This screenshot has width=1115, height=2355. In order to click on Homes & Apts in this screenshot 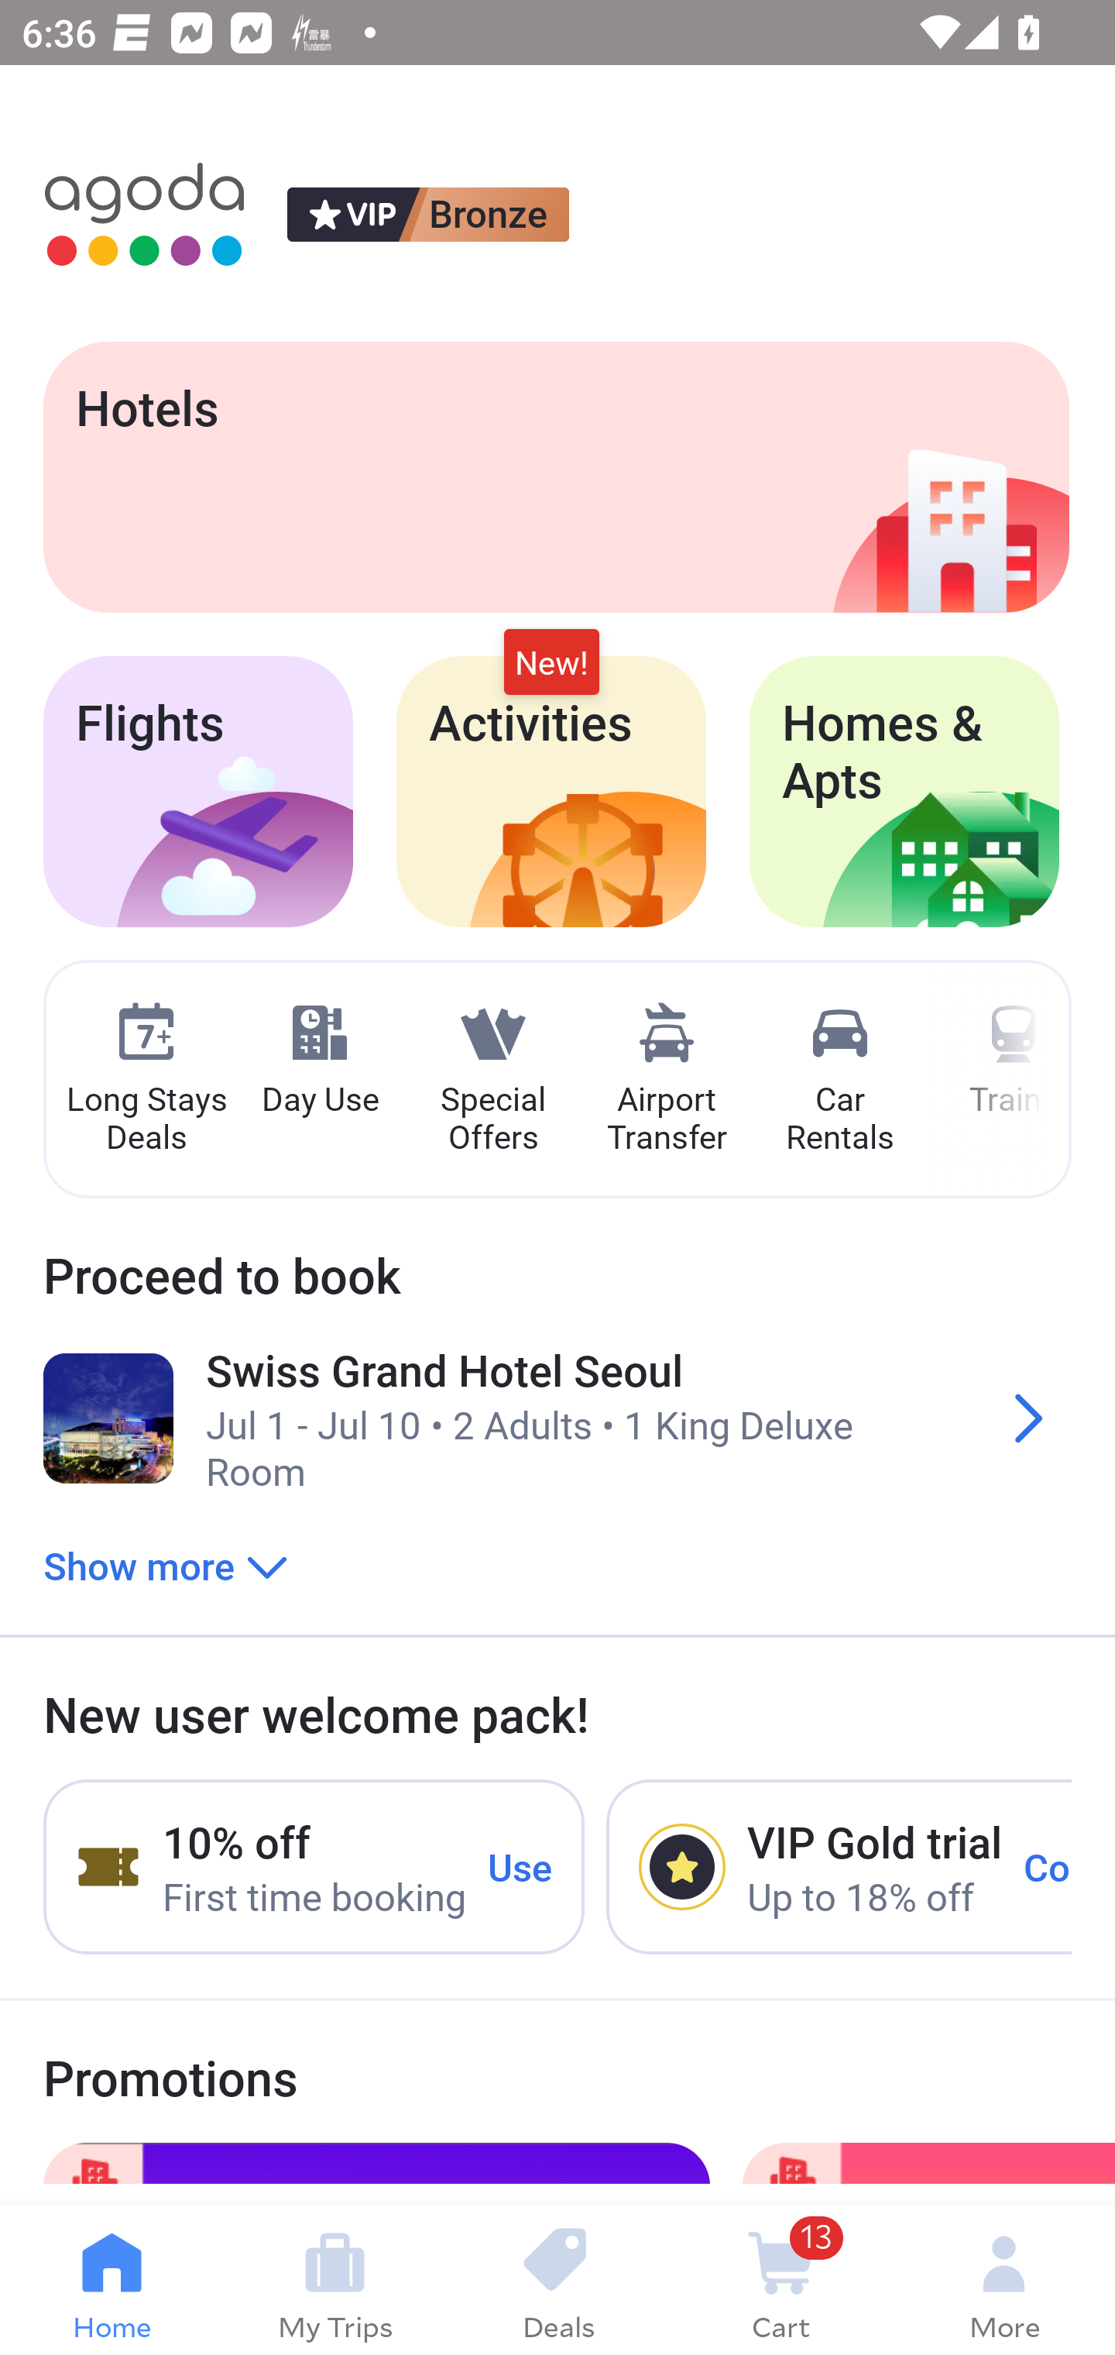, I will do `click(904, 792)`.